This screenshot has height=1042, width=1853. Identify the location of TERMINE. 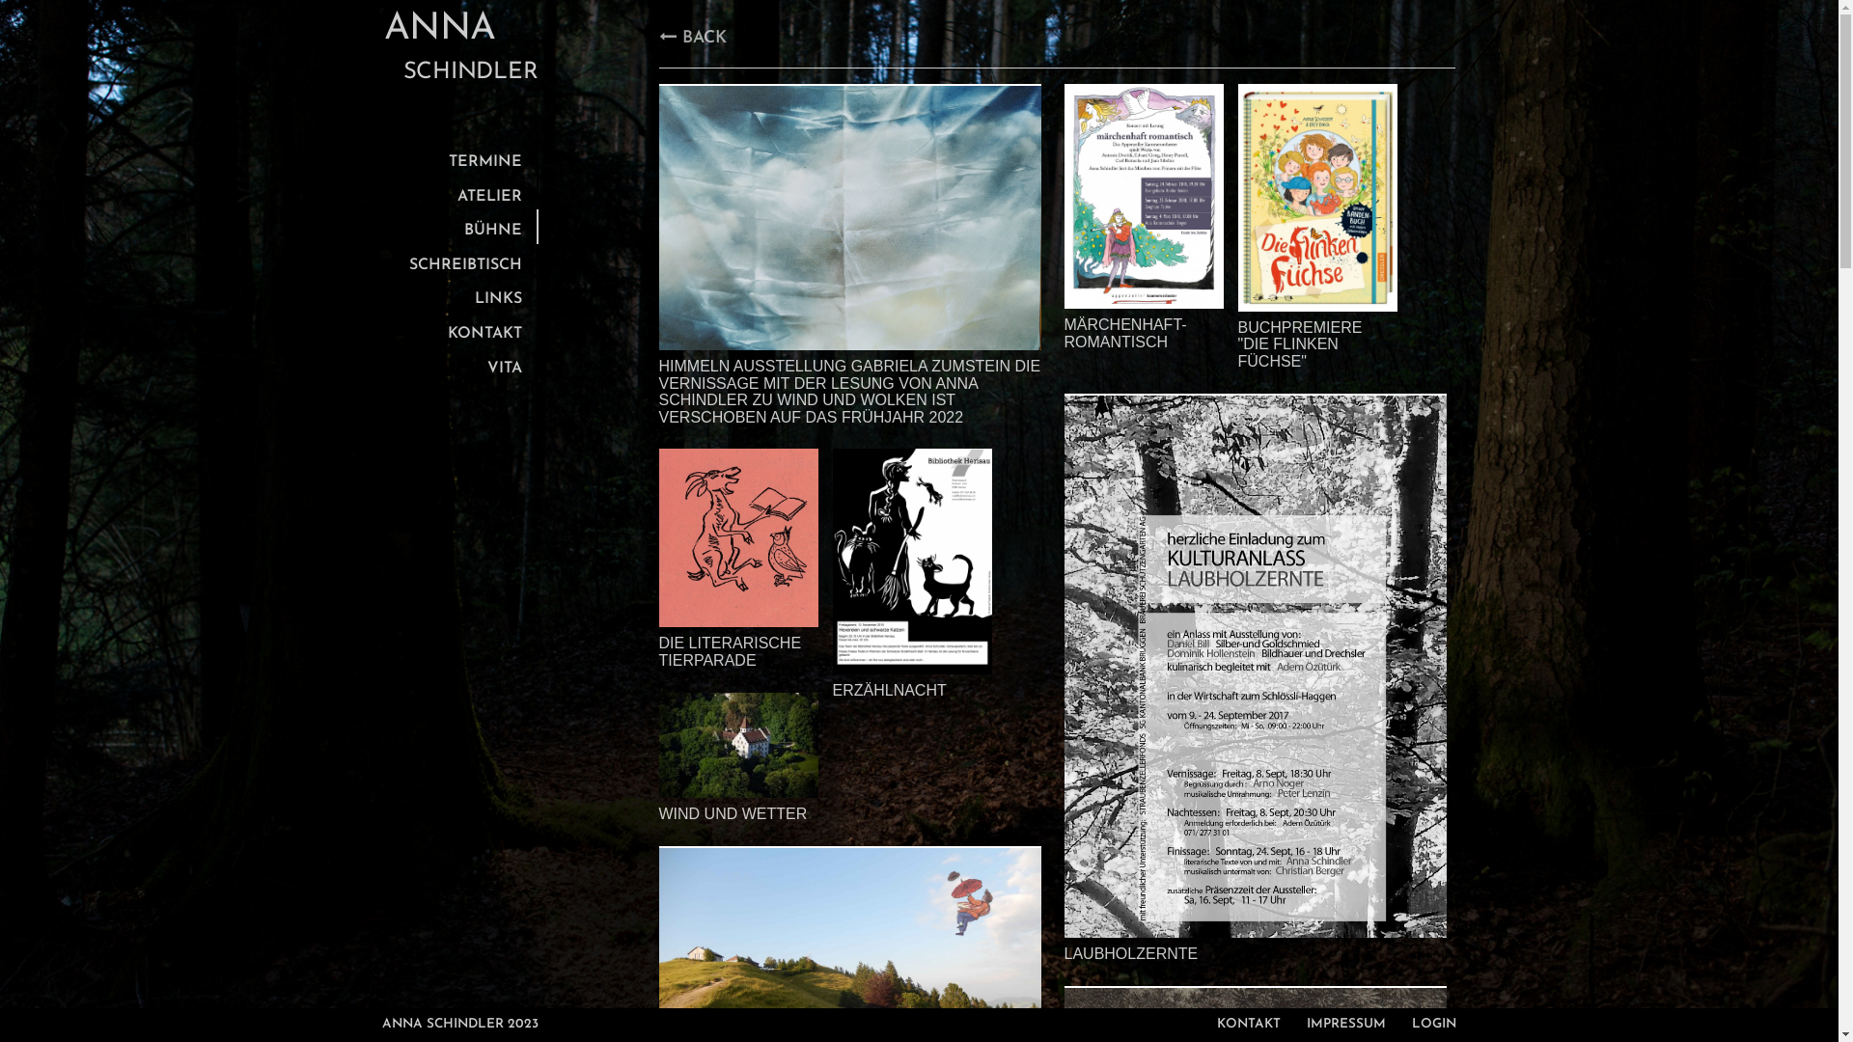
(461, 158).